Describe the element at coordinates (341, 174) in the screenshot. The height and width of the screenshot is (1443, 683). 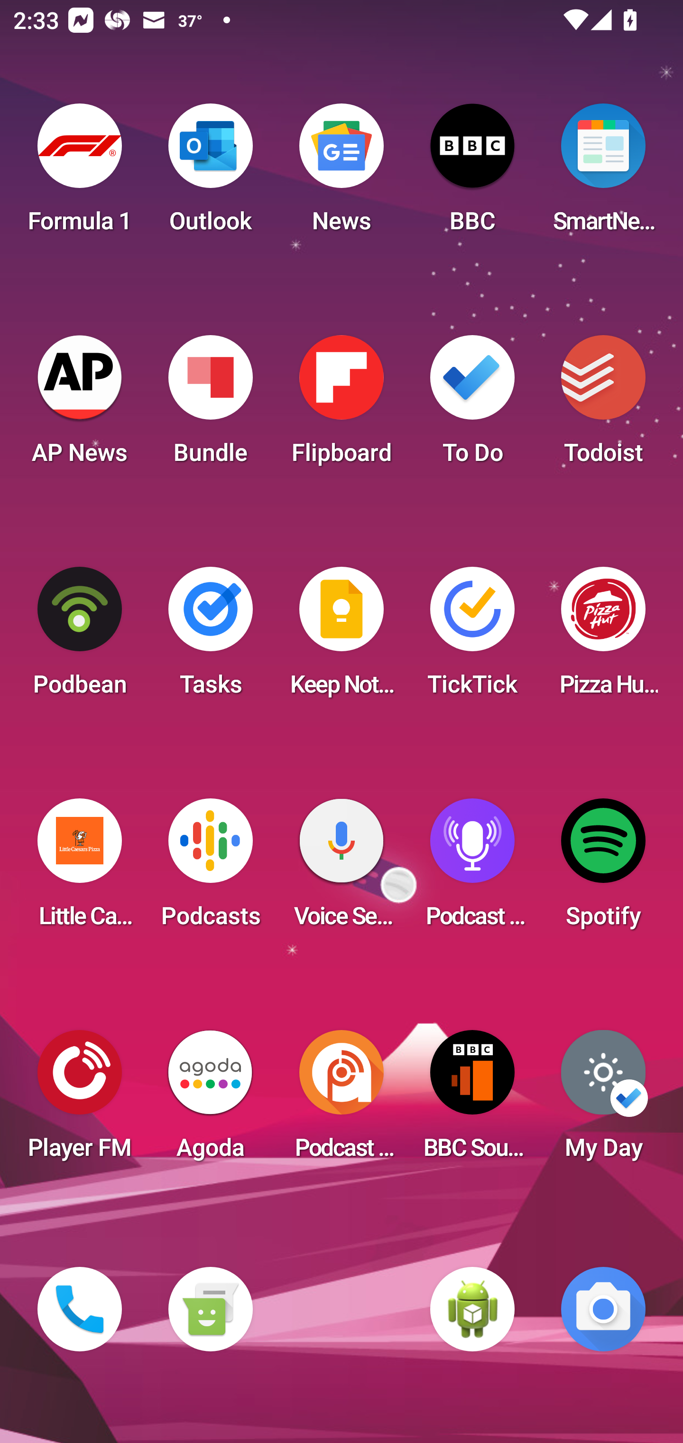
I see `News` at that location.